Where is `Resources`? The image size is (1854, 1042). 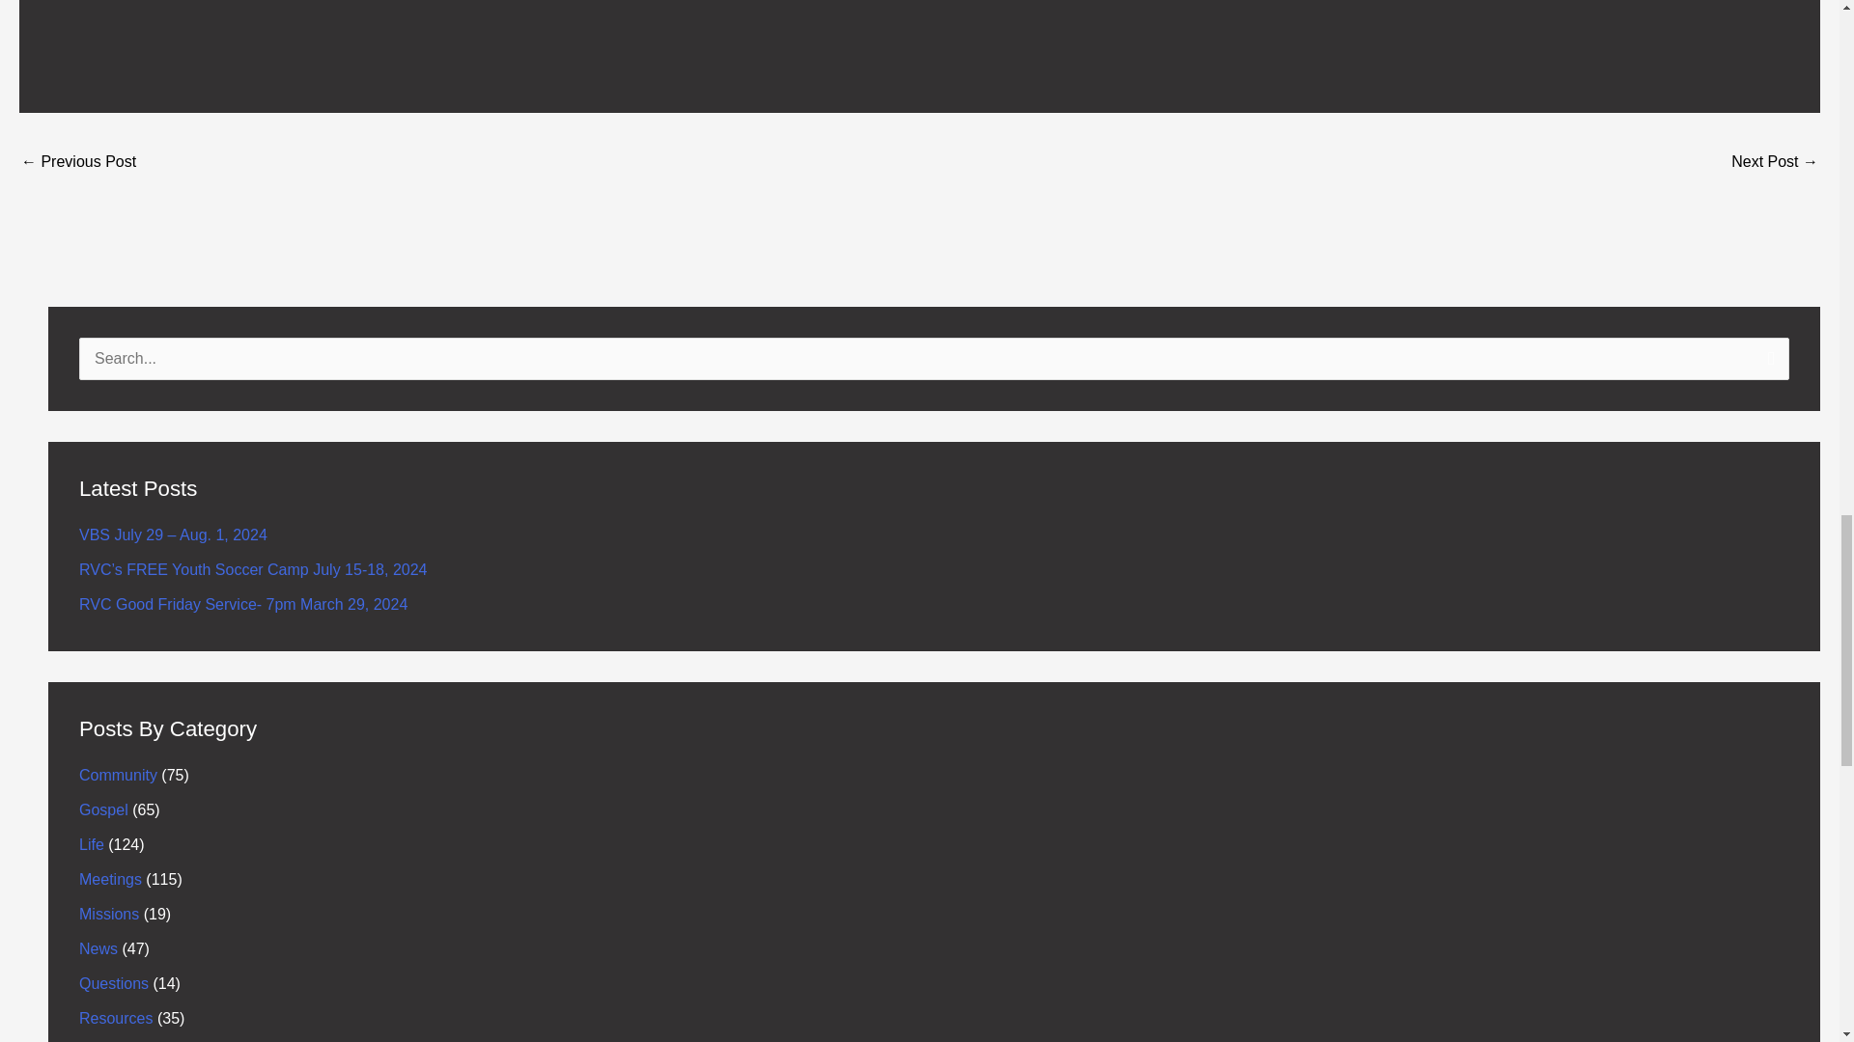
Resources is located at coordinates (116, 1017).